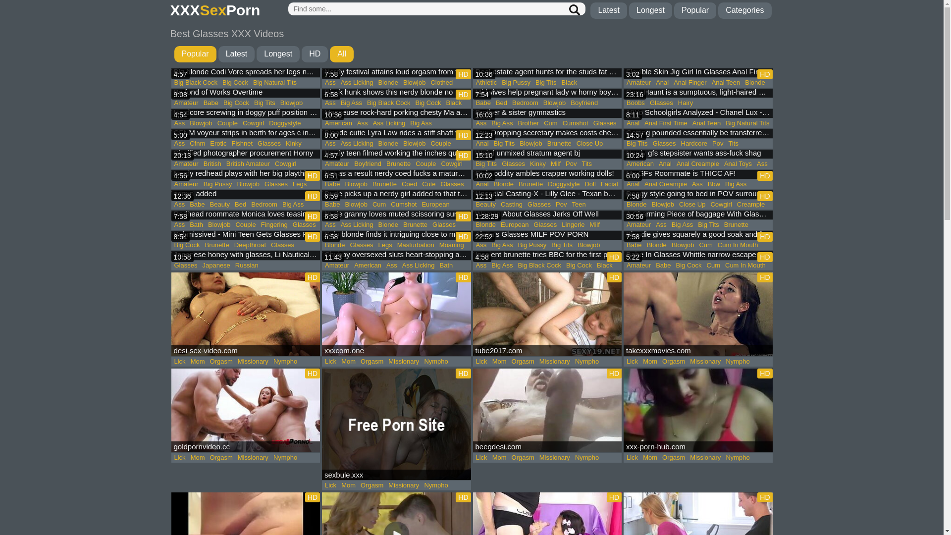  I want to click on Anal, so click(633, 123).